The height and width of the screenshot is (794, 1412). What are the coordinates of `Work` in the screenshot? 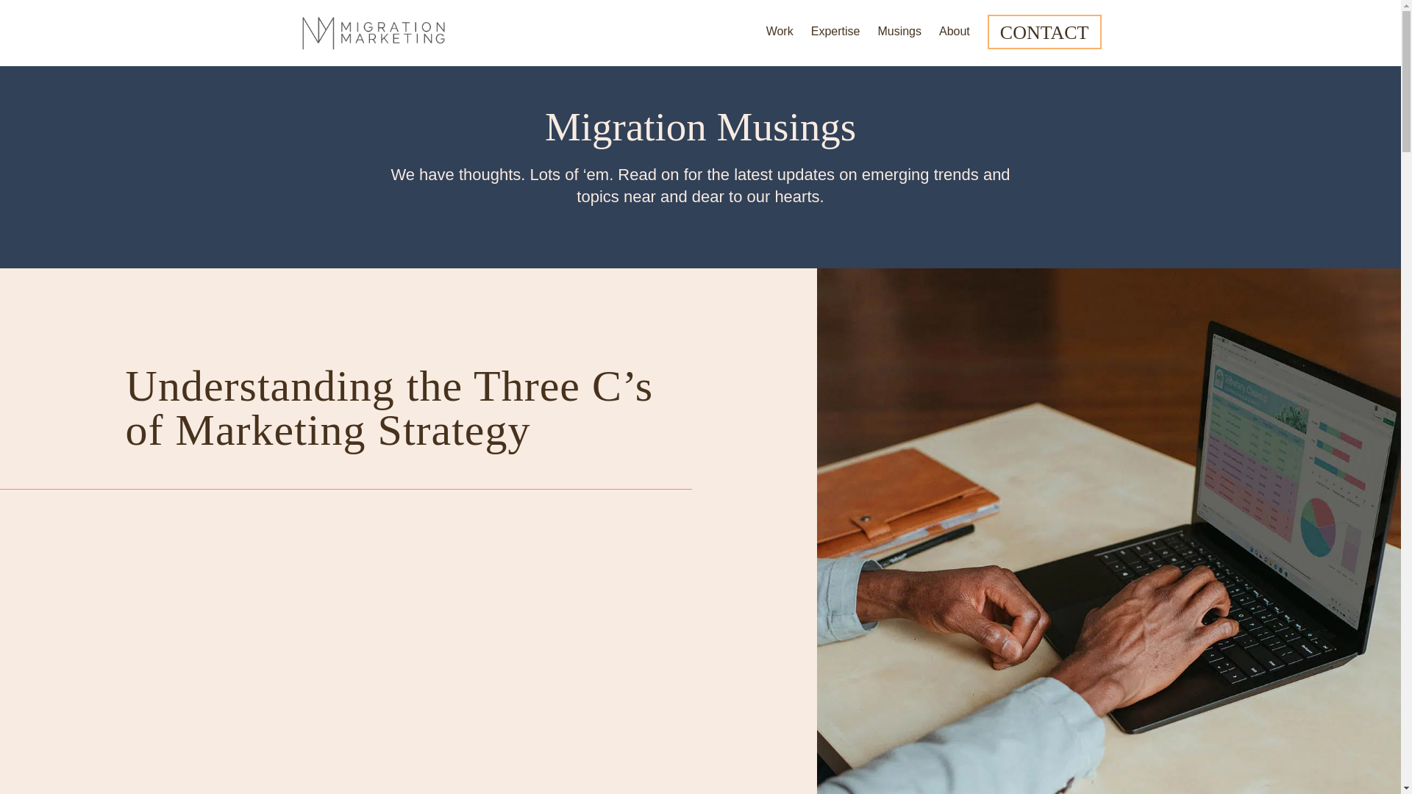 It's located at (780, 37).